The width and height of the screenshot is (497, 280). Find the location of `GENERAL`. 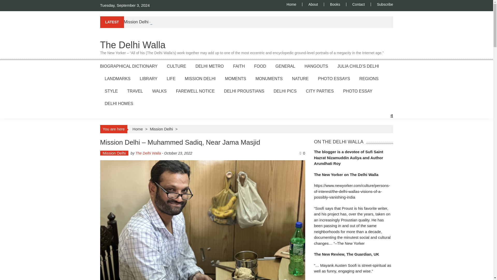

GENERAL is located at coordinates (285, 66).